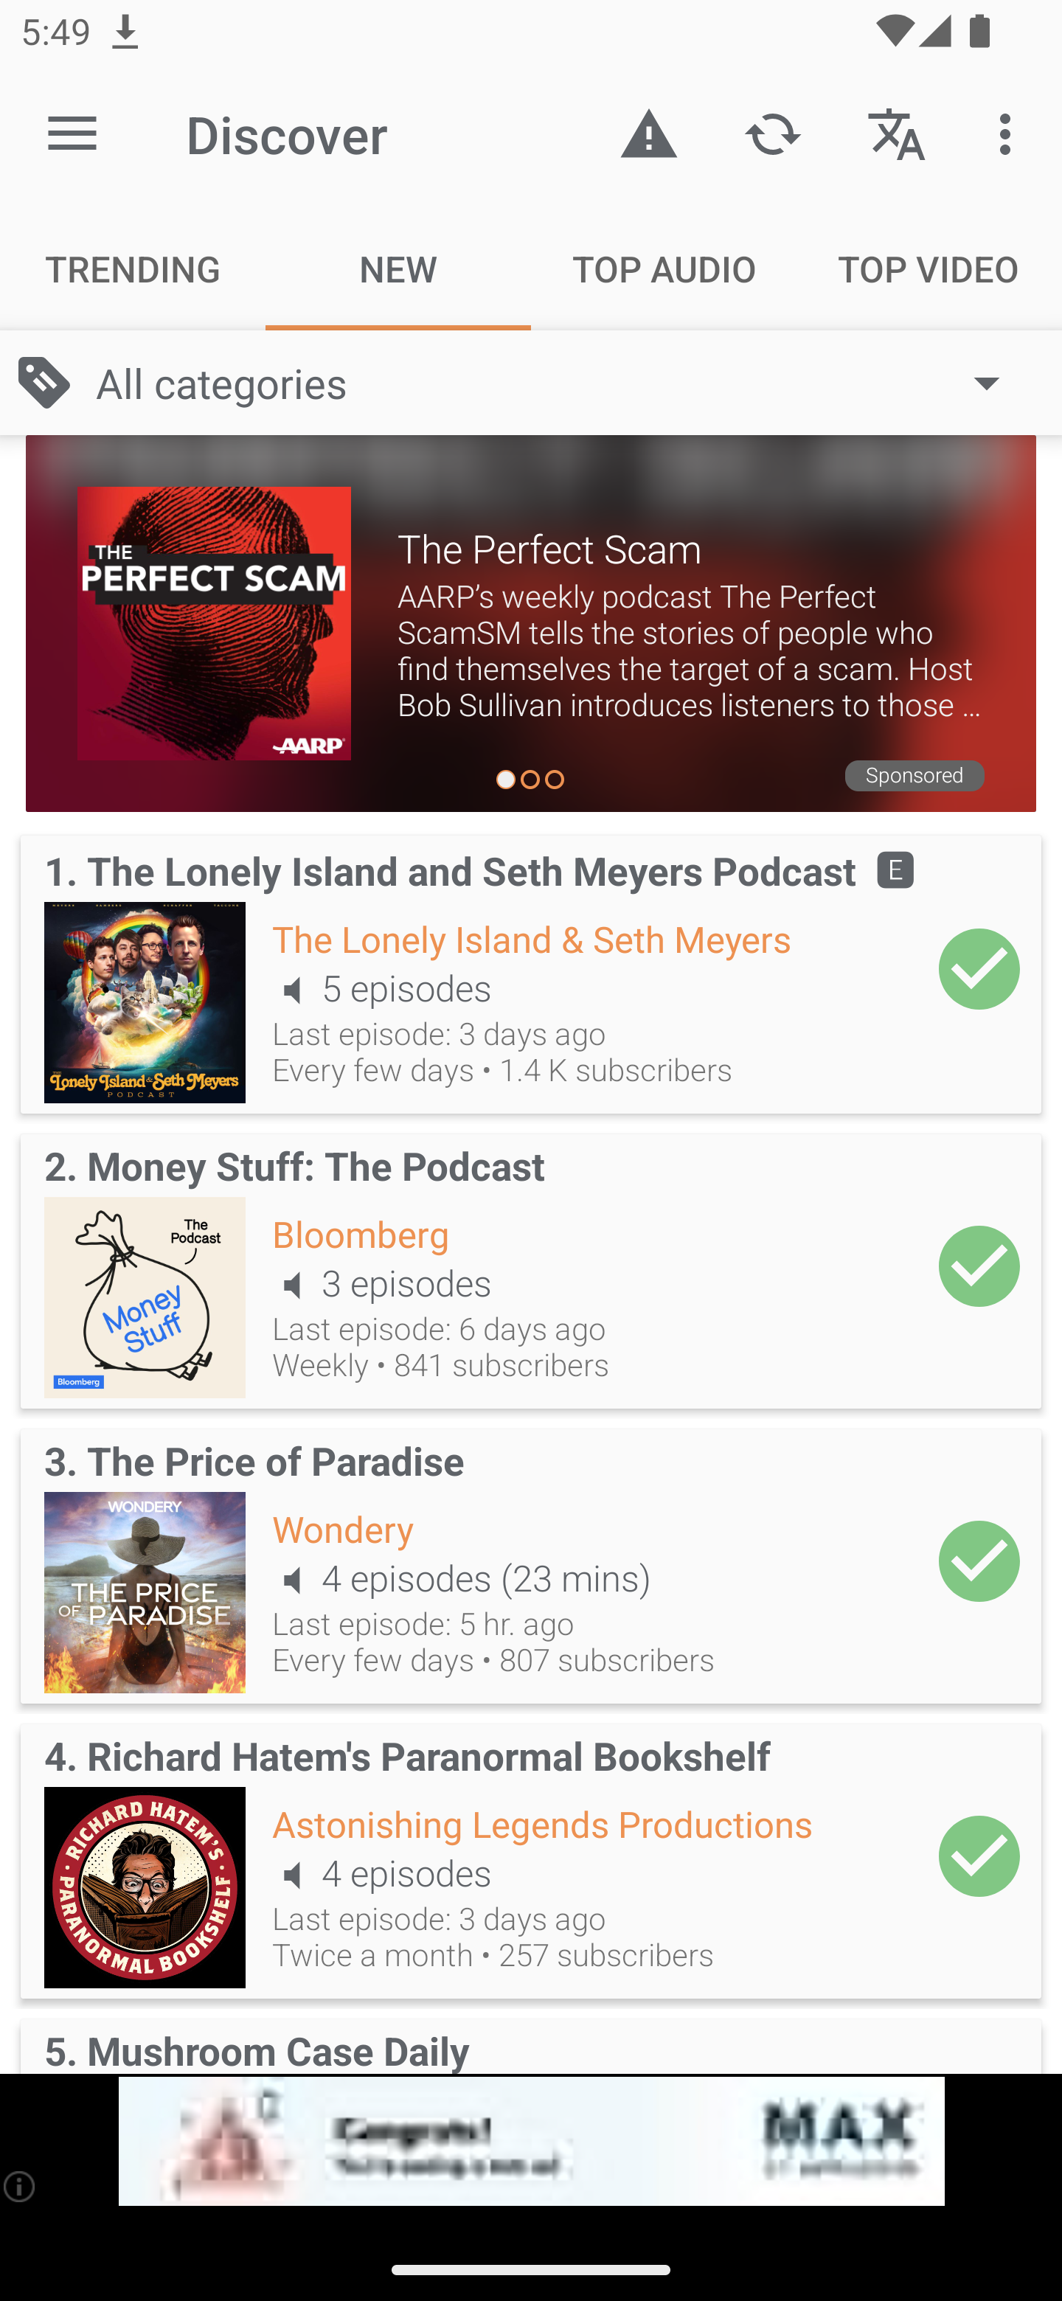 This screenshot has height=2301, width=1062. Describe the element at coordinates (772, 133) in the screenshot. I see `Update top podcasts list` at that location.